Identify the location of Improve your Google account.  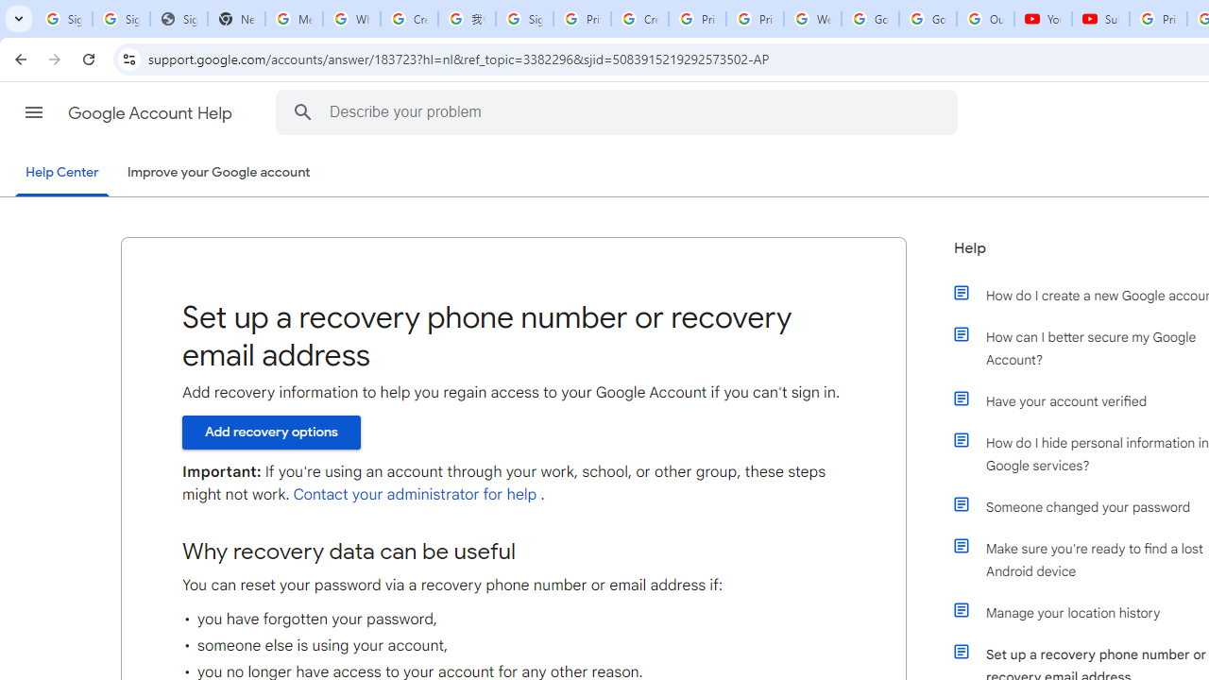
(218, 173).